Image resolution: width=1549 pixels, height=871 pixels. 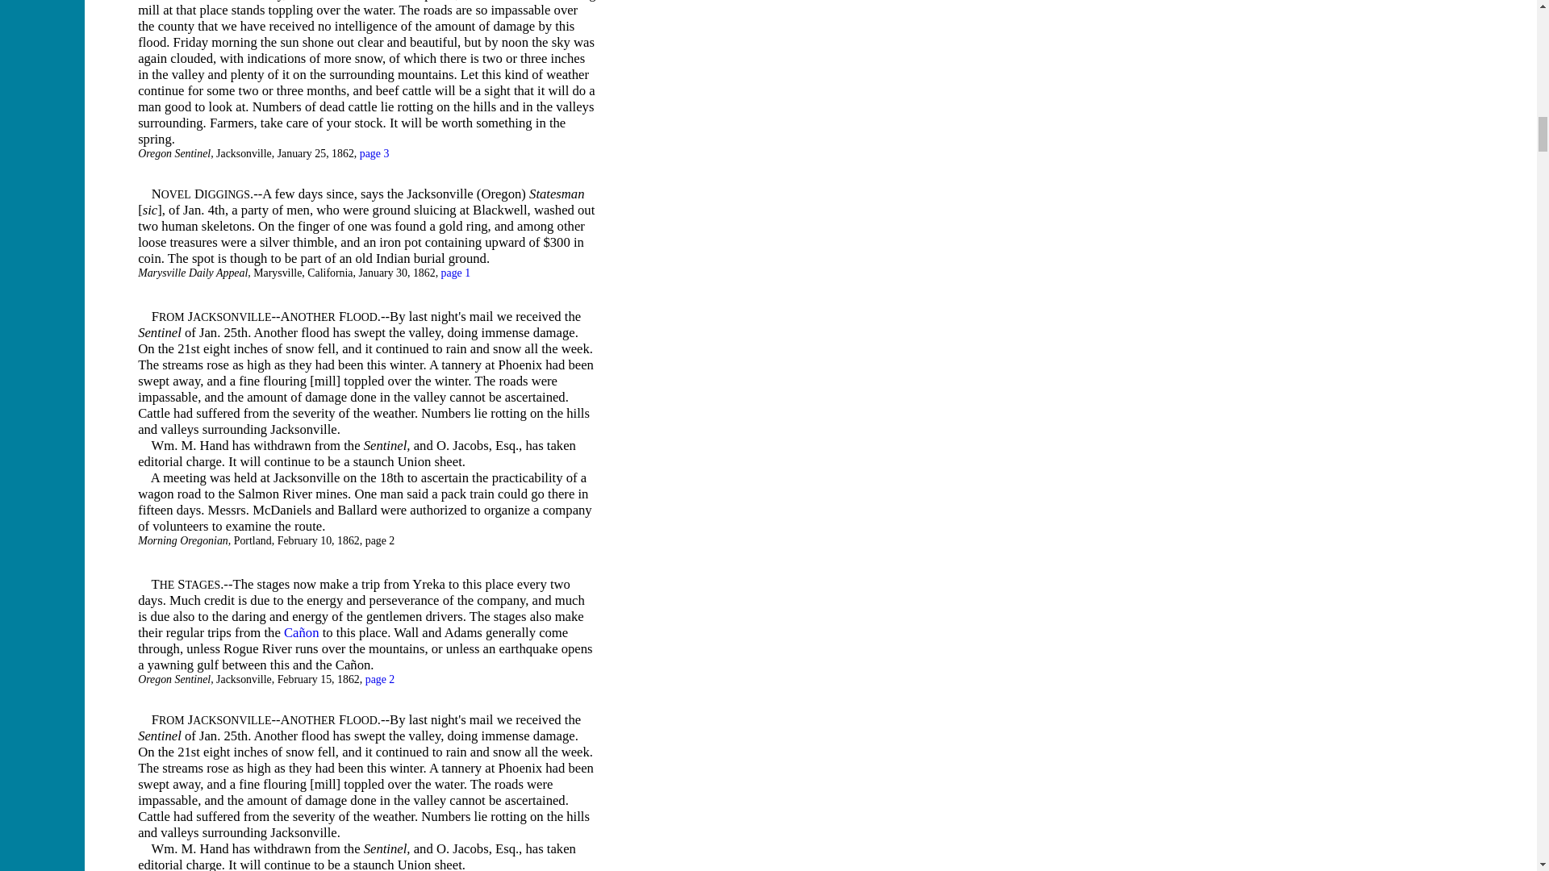 I want to click on page 3, so click(x=374, y=153).